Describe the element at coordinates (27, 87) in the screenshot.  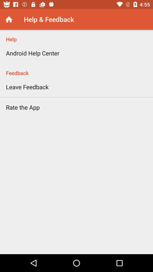
I see `press the leave feedback icon` at that location.